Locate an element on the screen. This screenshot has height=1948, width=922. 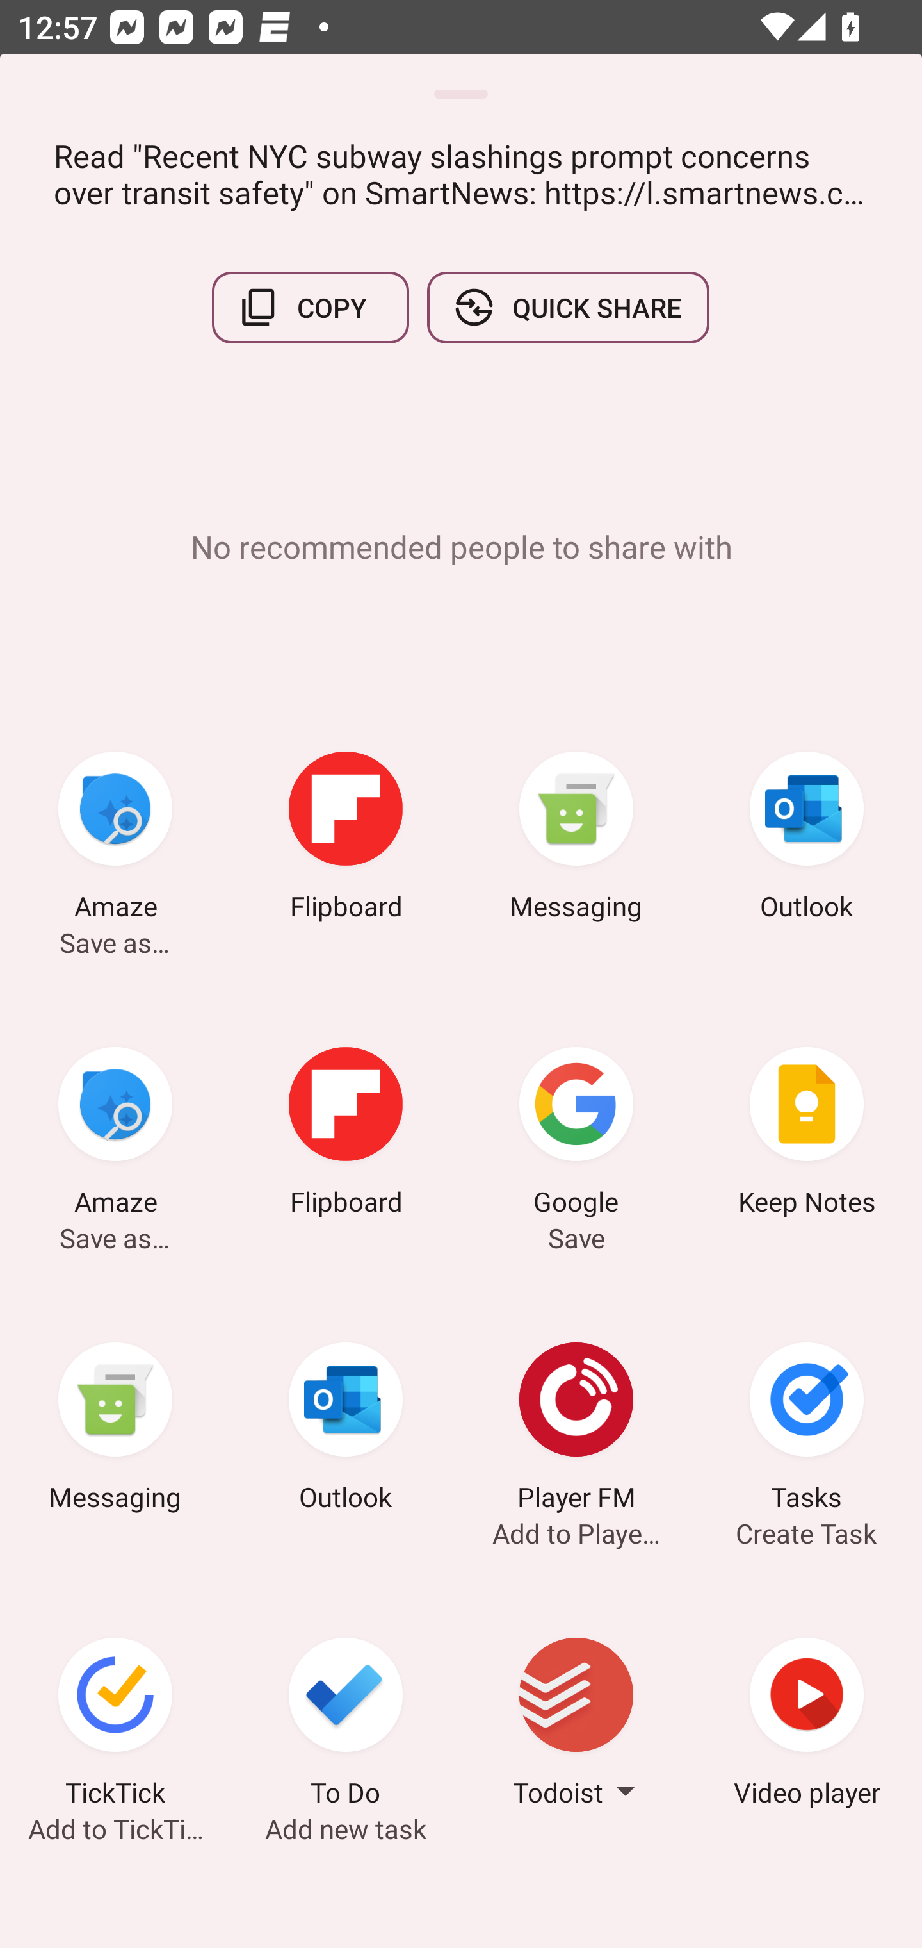
Flipboard is located at coordinates (346, 839).